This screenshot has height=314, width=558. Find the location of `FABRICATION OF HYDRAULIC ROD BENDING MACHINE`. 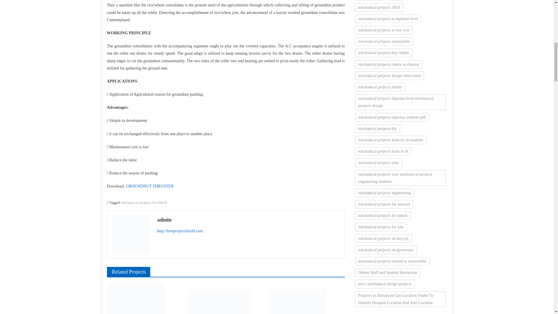

FABRICATION OF HYDRAULIC ROD BENDING MACHINE is located at coordinates (226, 301).